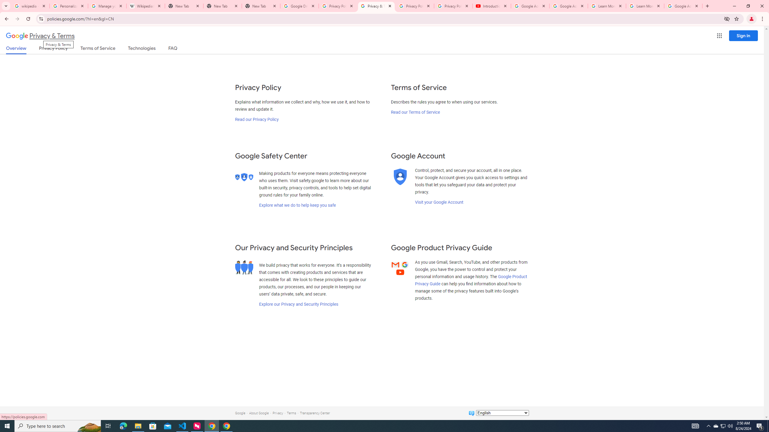 Image resolution: width=769 pixels, height=432 pixels. Describe the element at coordinates (299, 6) in the screenshot. I see `Google Drive: Sign-in` at that location.